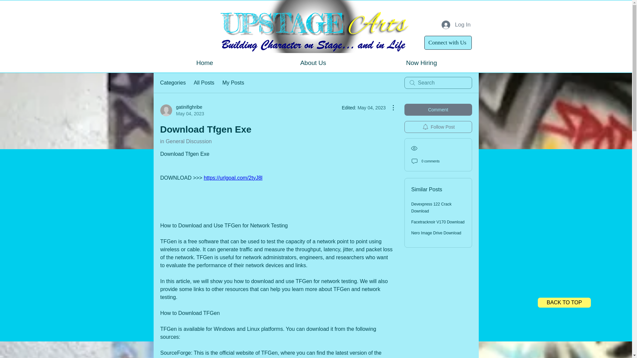 The height and width of the screenshot is (358, 637). Describe the element at coordinates (438, 222) in the screenshot. I see `Facetracknoir V170 Download` at that location.